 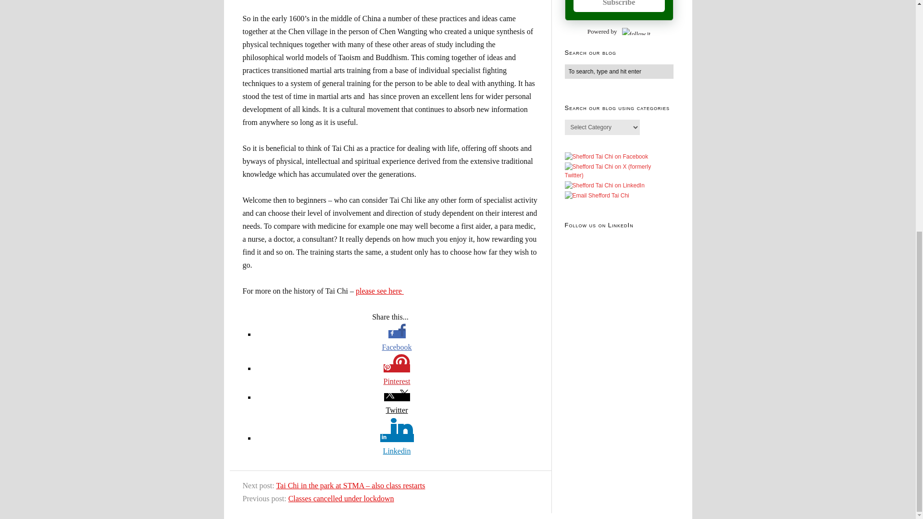 I want to click on Linkedin, so click(x=397, y=445).